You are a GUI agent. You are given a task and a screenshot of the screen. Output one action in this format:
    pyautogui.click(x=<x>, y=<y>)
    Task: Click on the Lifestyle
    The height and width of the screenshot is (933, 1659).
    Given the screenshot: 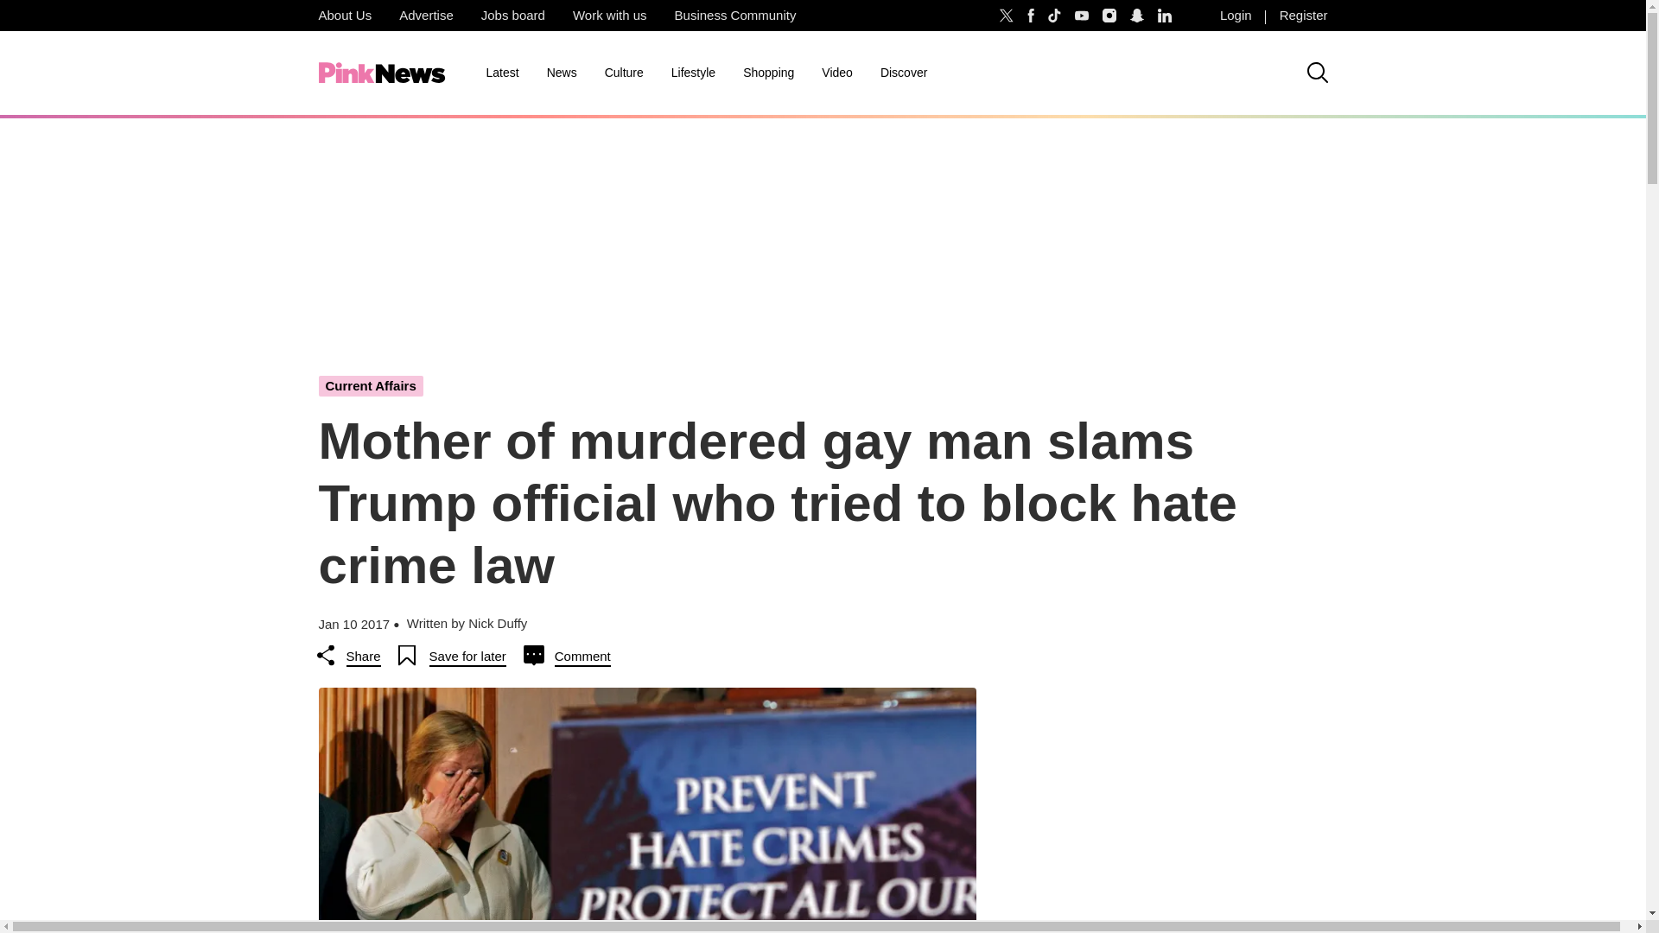 What is the action you would take?
    pyautogui.click(x=693, y=73)
    